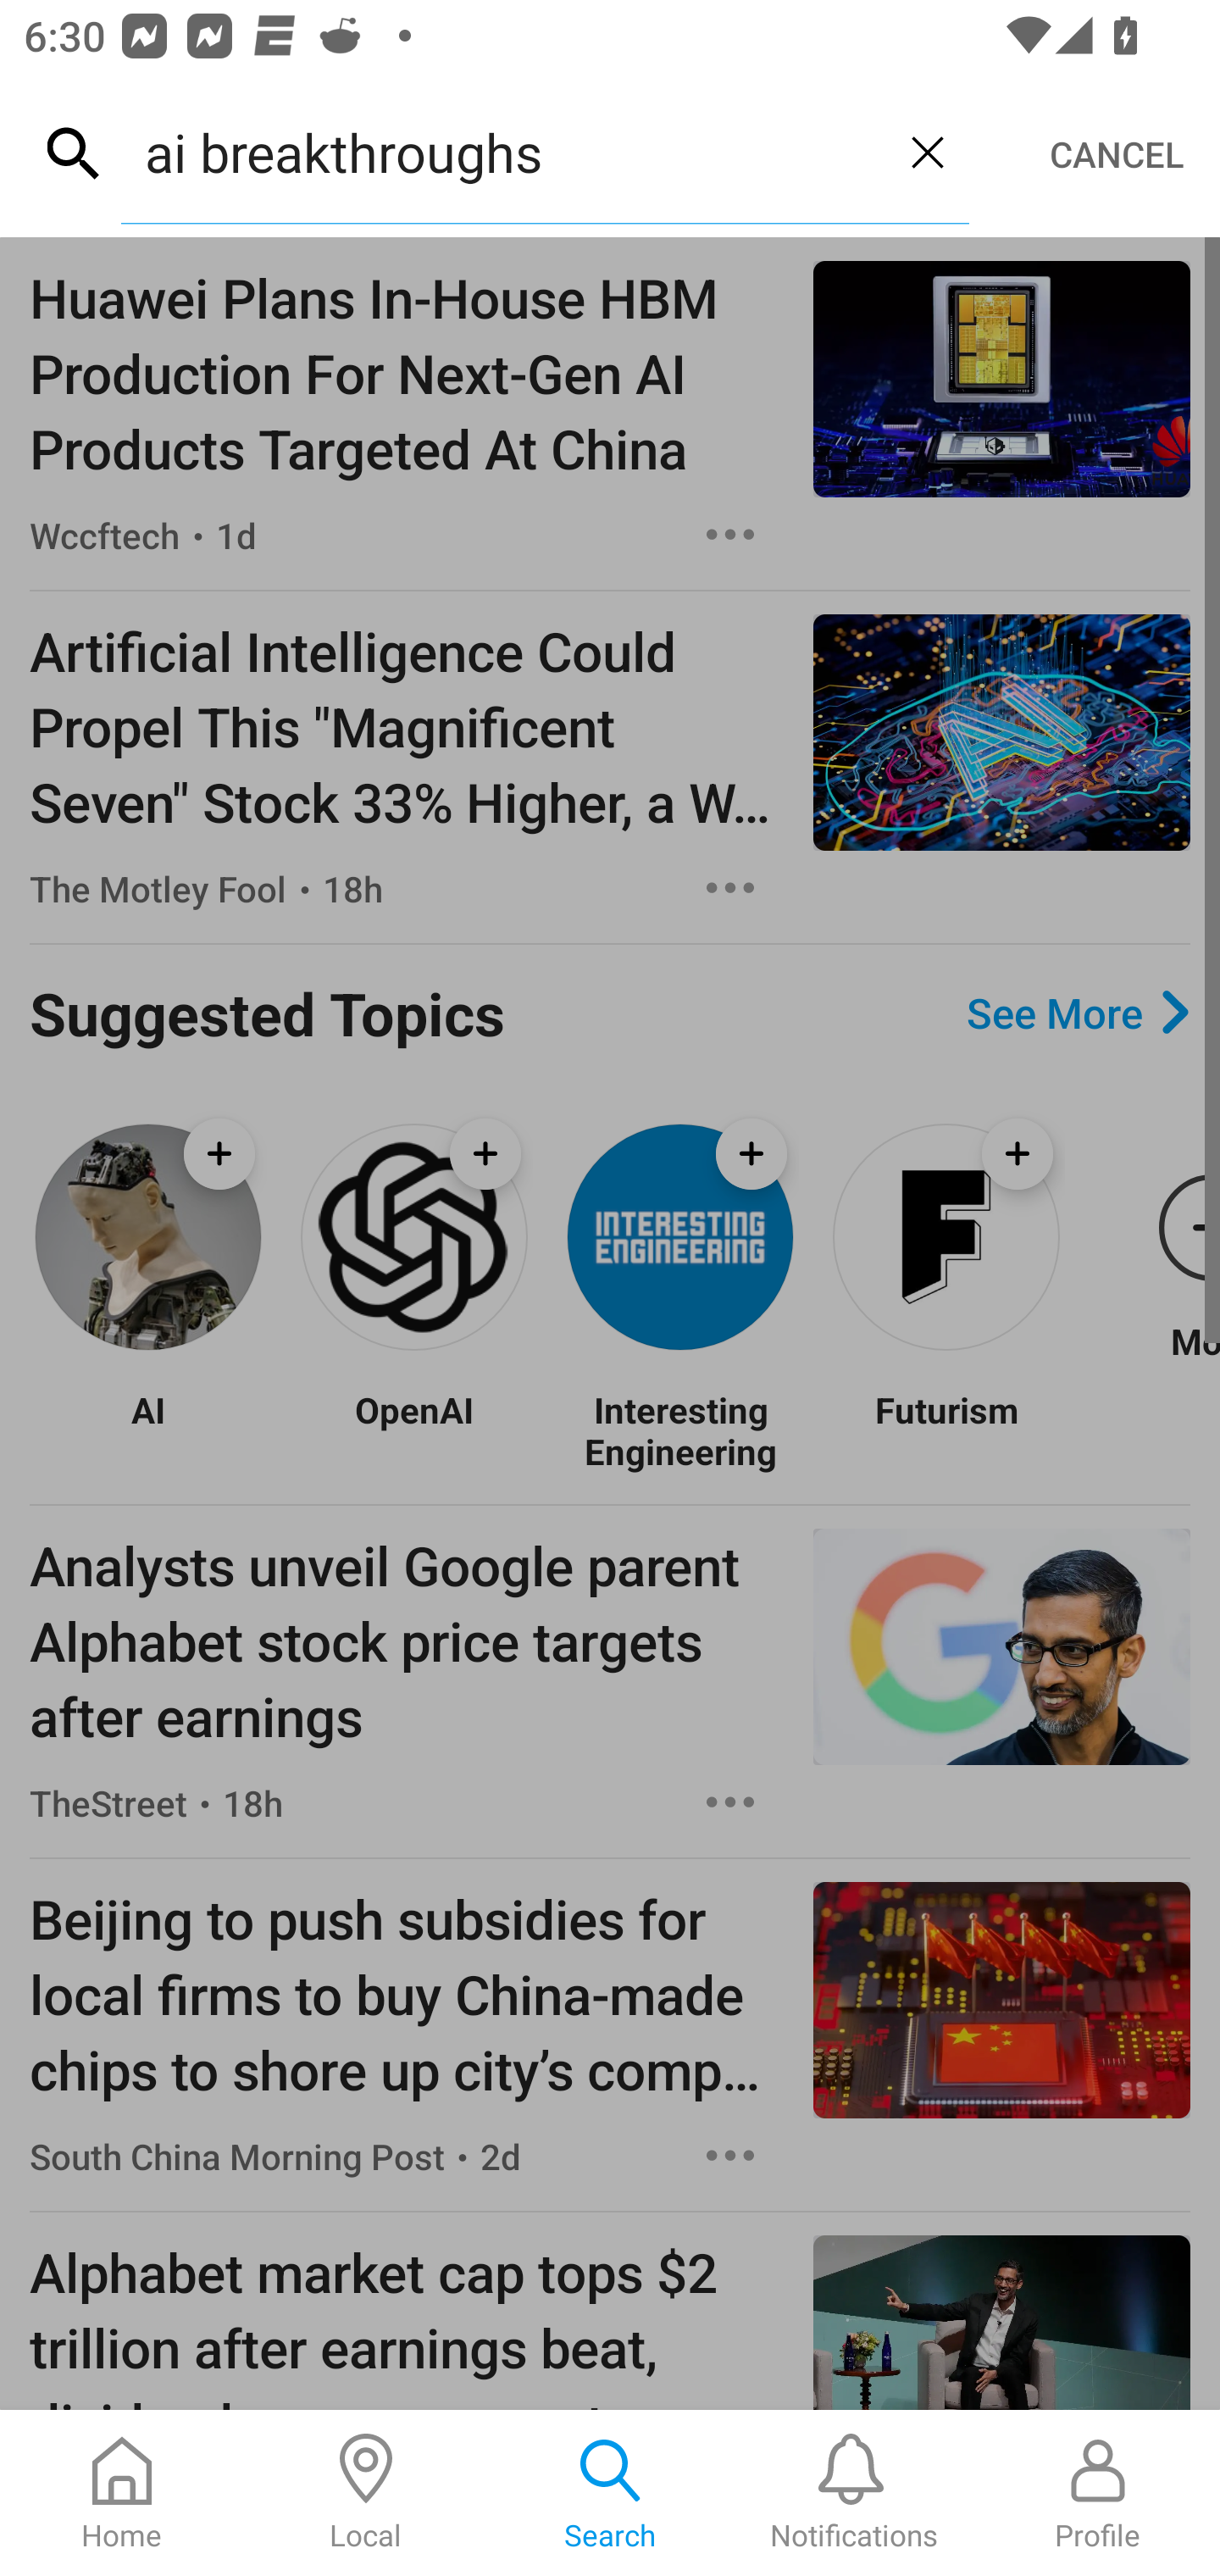 This screenshot has width=1220, height=2576. Describe the element at coordinates (854, 2493) in the screenshot. I see `Notifications` at that location.